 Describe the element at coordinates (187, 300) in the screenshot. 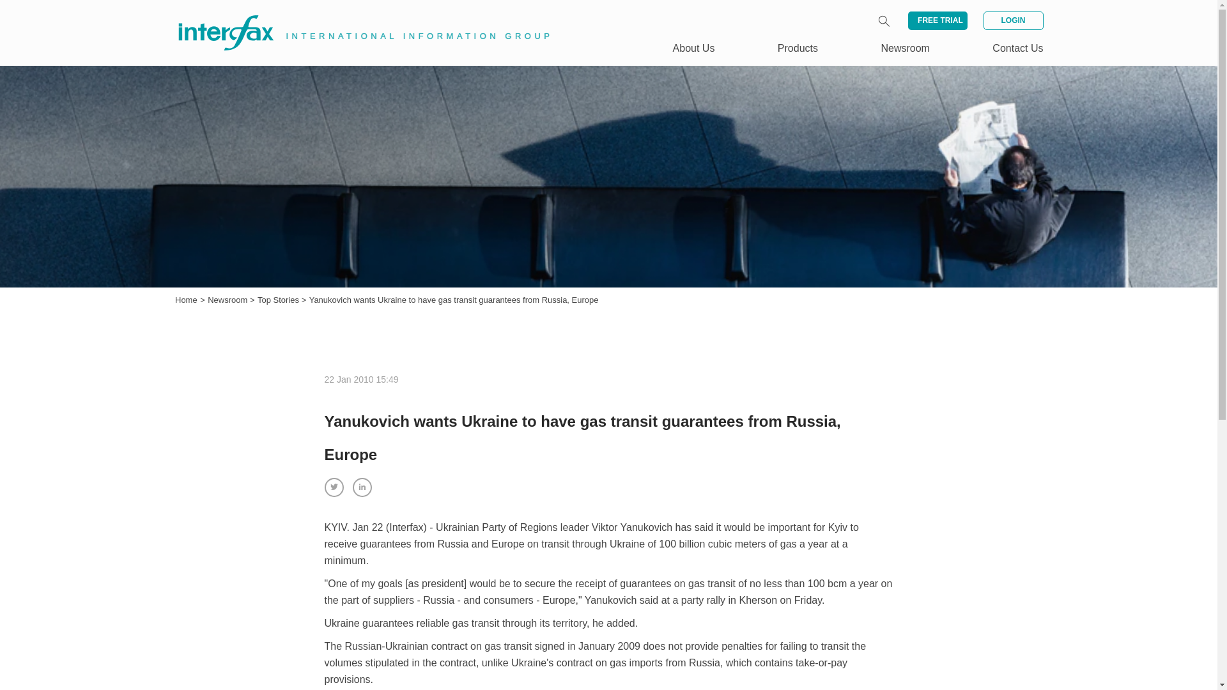

I see `Home` at that location.